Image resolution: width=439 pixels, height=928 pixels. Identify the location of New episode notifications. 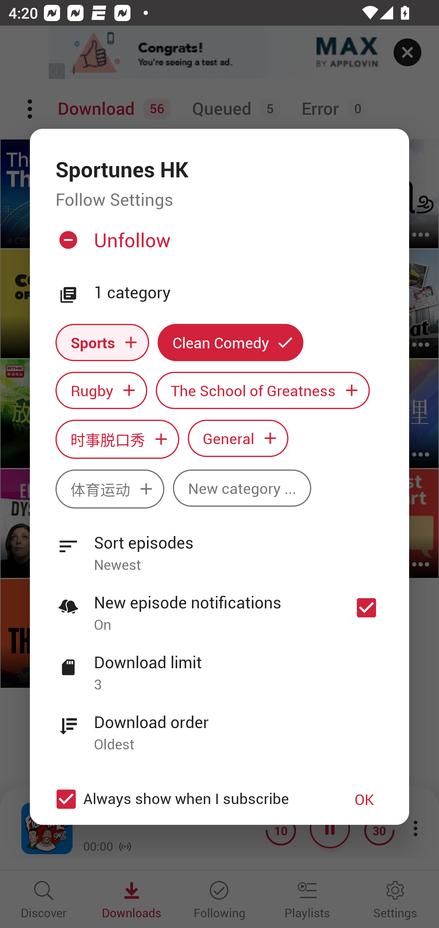
(366, 607).